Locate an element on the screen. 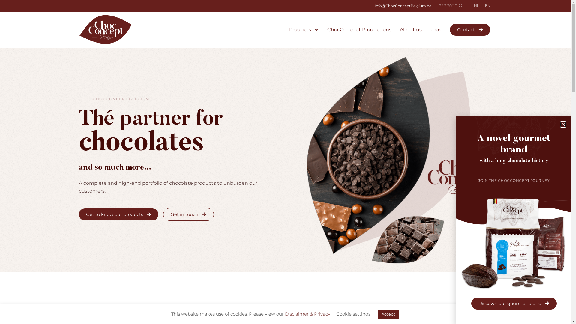 This screenshot has height=324, width=576. EN is located at coordinates (487, 6).